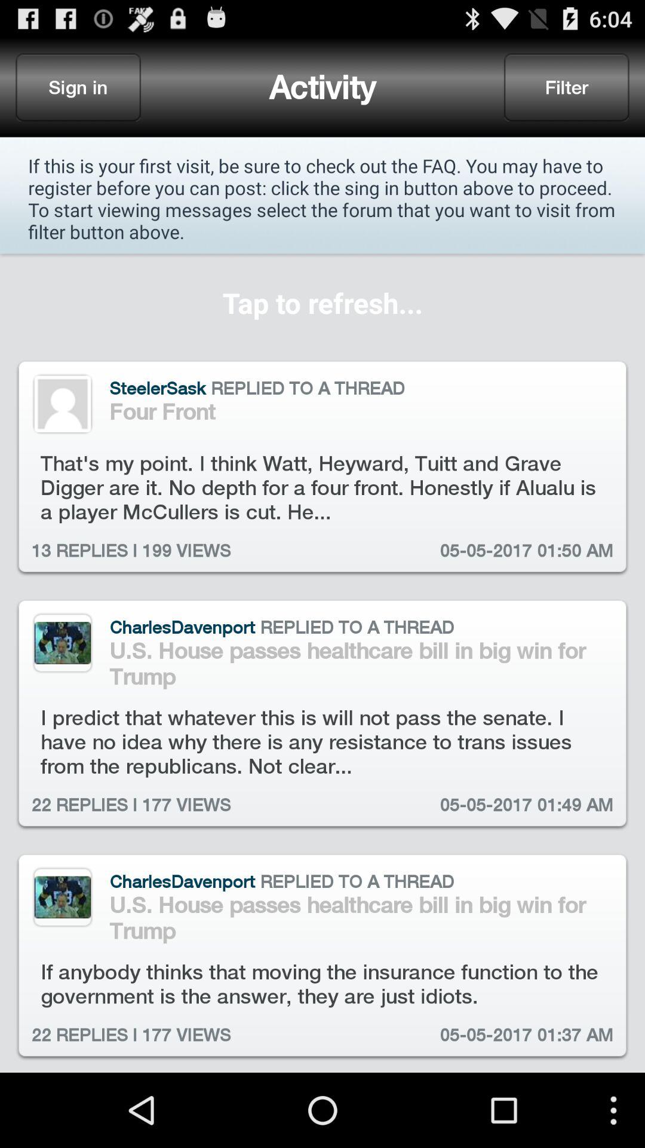 The width and height of the screenshot is (645, 1148). Describe the element at coordinates (62, 897) in the screenshot. I see `view image` at that location.